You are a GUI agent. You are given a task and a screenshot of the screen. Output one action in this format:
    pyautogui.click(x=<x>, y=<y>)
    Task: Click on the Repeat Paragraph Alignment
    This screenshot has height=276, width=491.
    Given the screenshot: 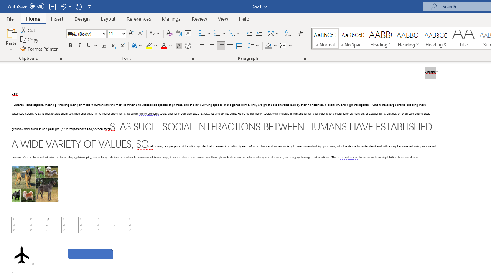 What is the action you would take?
    pyautogui.click(x=78, y=6)
    